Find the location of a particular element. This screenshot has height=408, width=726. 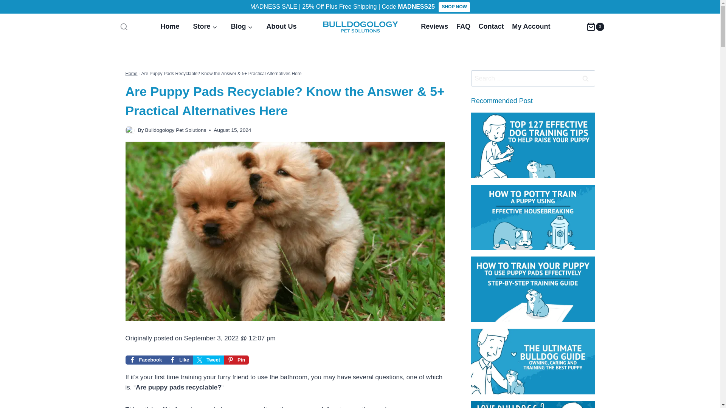

Share on Pinterest is located at coordinates (236, 360).